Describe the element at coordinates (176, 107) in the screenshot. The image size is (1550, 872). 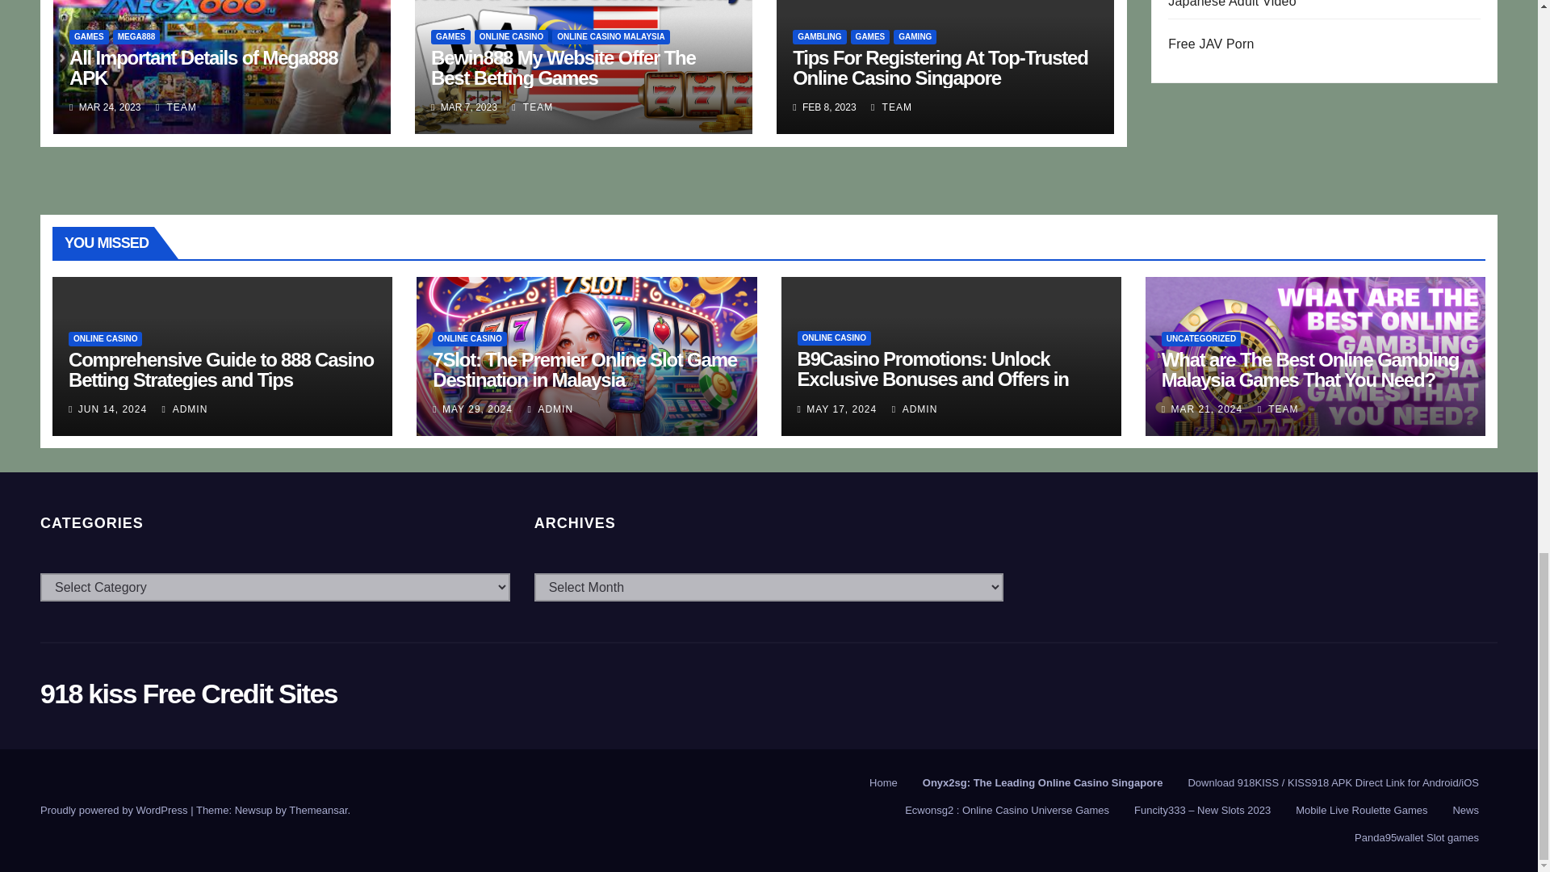
I see `TEAM` at that location.